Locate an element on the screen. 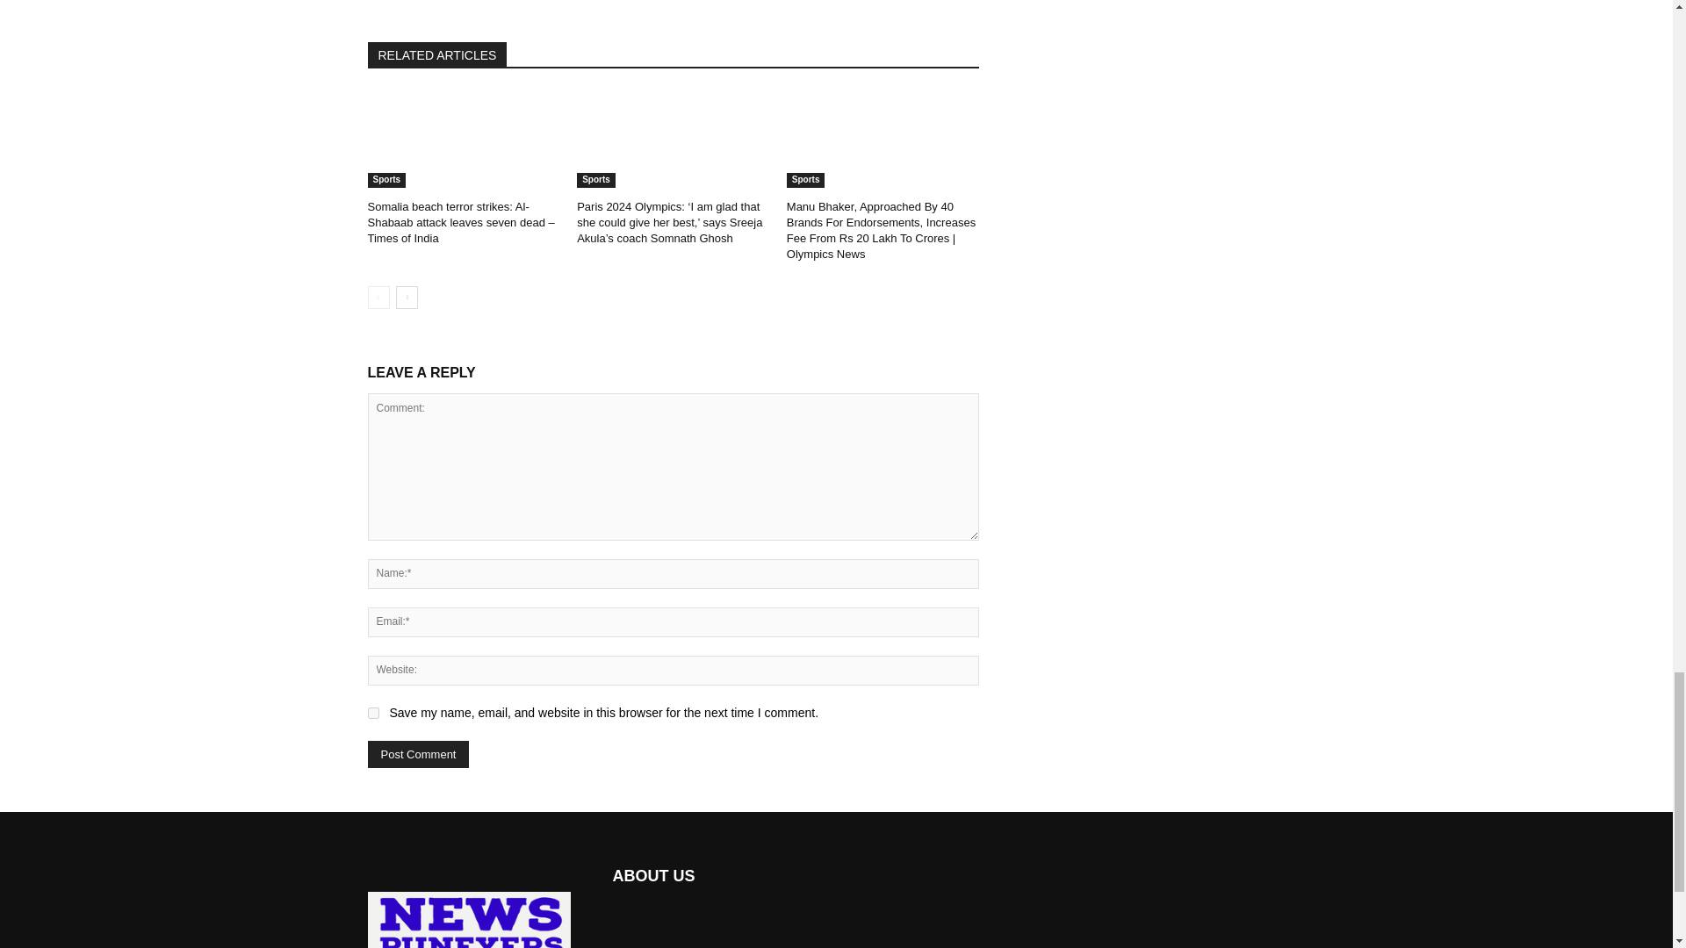  Post Comment is located at coordinates (418, 753).